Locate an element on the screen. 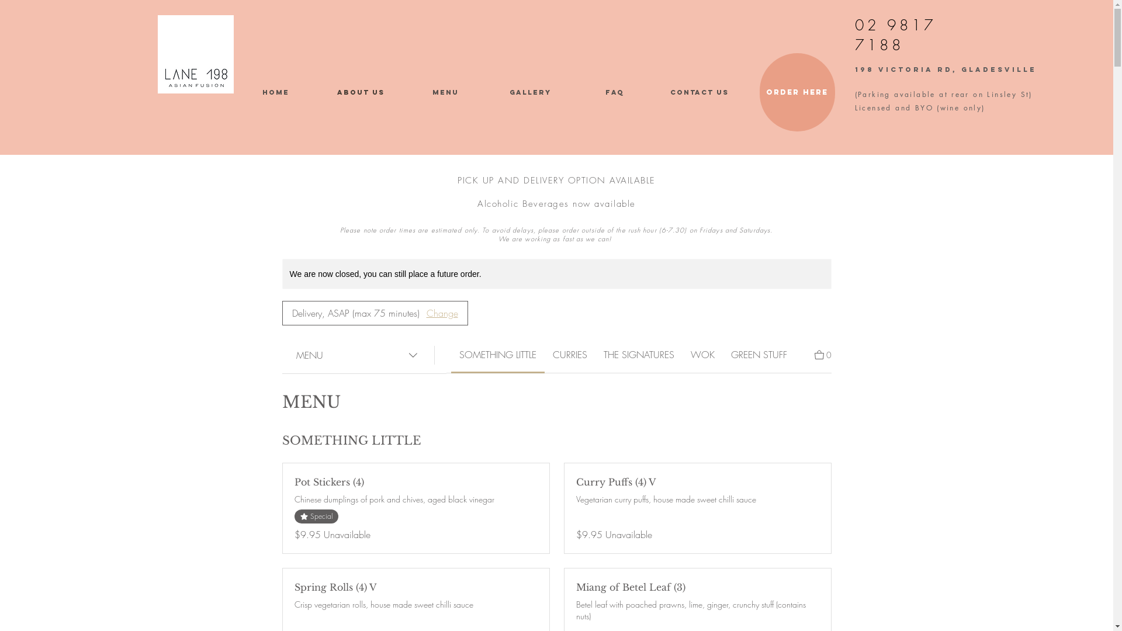 This screenshot has width=1122, height=631. Contact Us is located at coordinates (699, 92).